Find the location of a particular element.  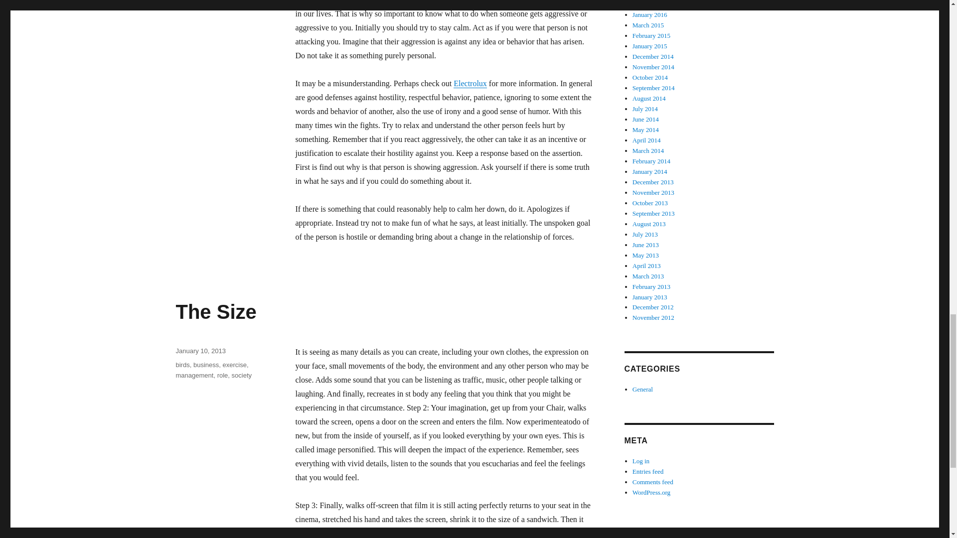

January 10, 2013 is located at coordinates (200, 351).